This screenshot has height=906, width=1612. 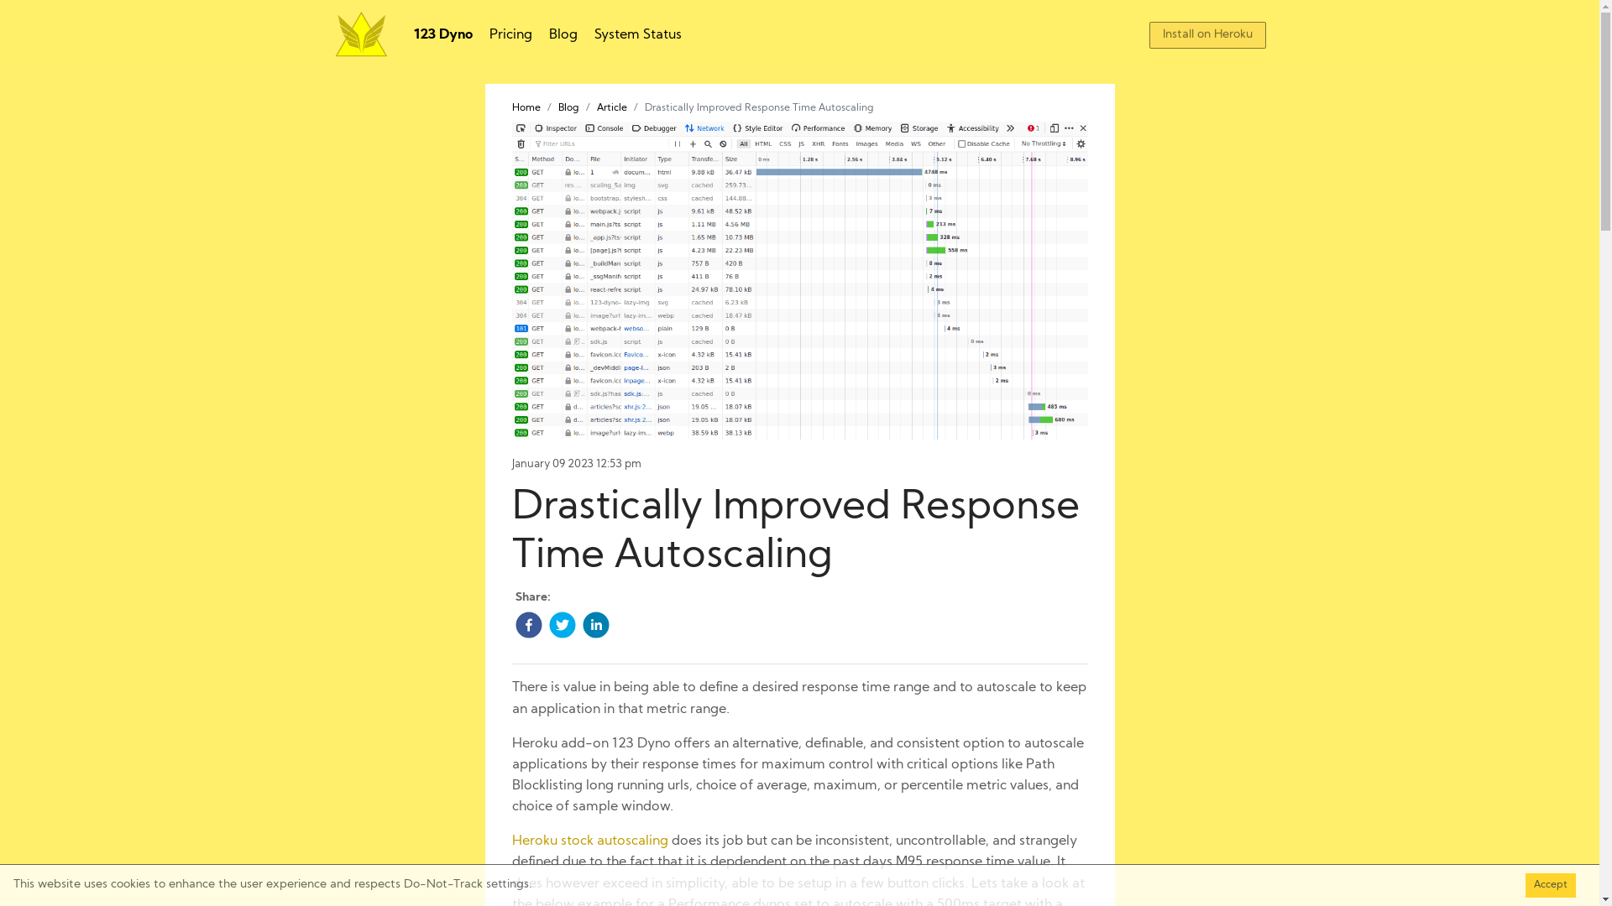 I want to click on Install on Heroku, so click(x=1207, y=35).